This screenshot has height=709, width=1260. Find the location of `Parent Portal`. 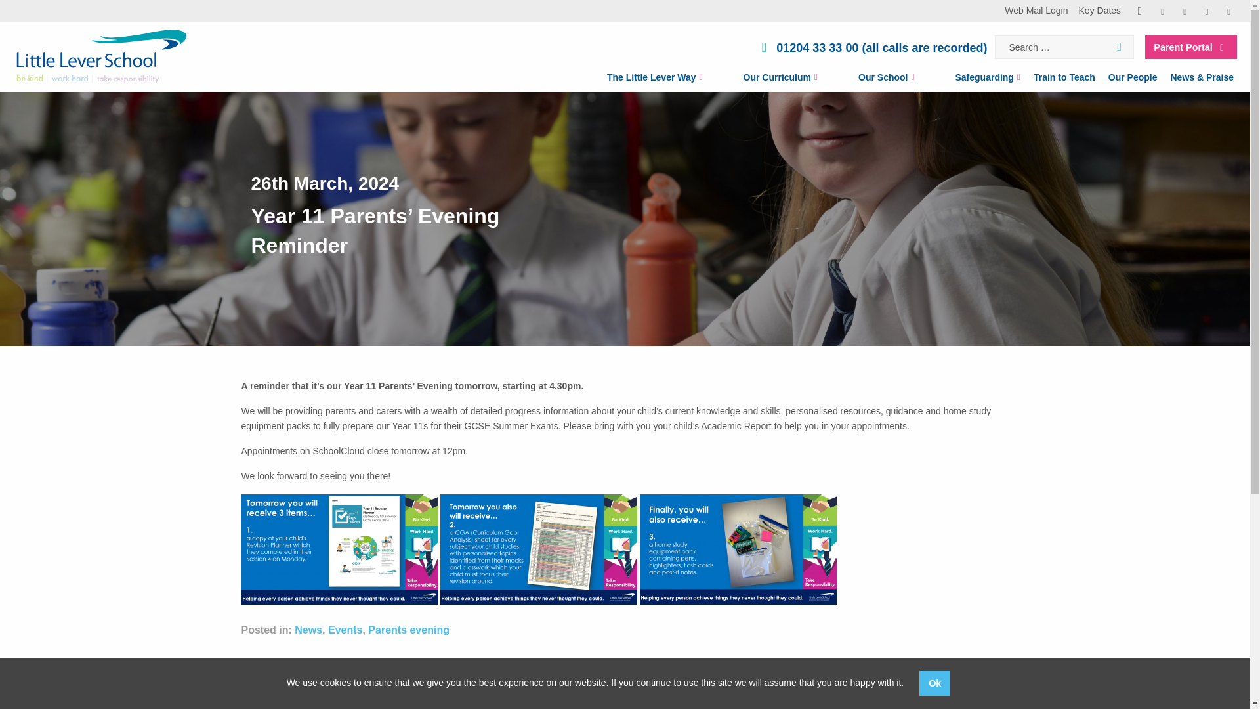

Parent Portal is located at coordinates (1191, 47).